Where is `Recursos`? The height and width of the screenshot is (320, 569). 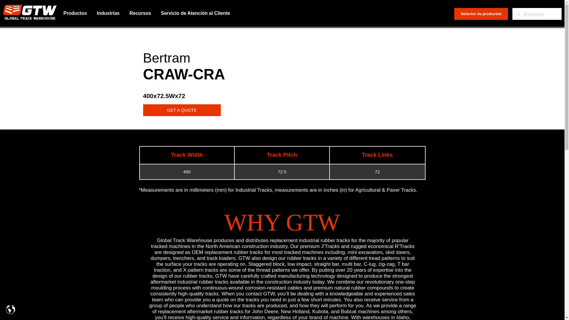 Recursos is located at coordinates (141, 13).